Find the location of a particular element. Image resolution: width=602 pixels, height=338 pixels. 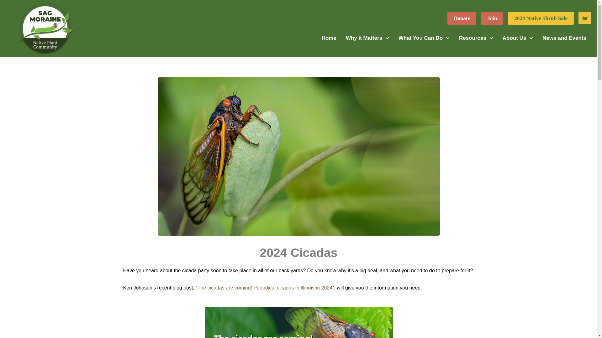

Donate is located at coordinates (462, 18).